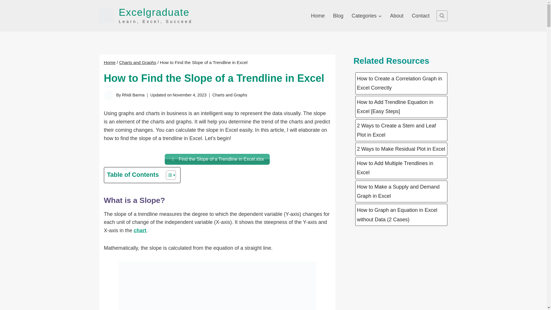 This screenshot has height=310, width=551. What do you see at coordinates (133, 95) in the screenshot?
I see `Rhidi Barma` at bounding box center [133, 95].